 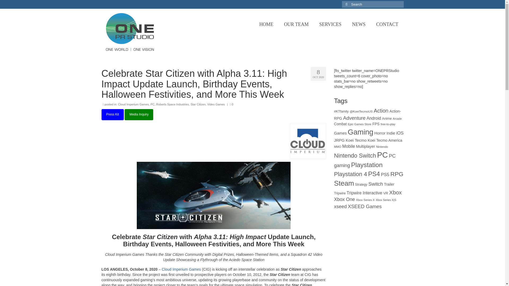 What do you see at coordinates (198, 104) in the screenshot?
I see `Star Citizen` at bounding box center [198, 104].